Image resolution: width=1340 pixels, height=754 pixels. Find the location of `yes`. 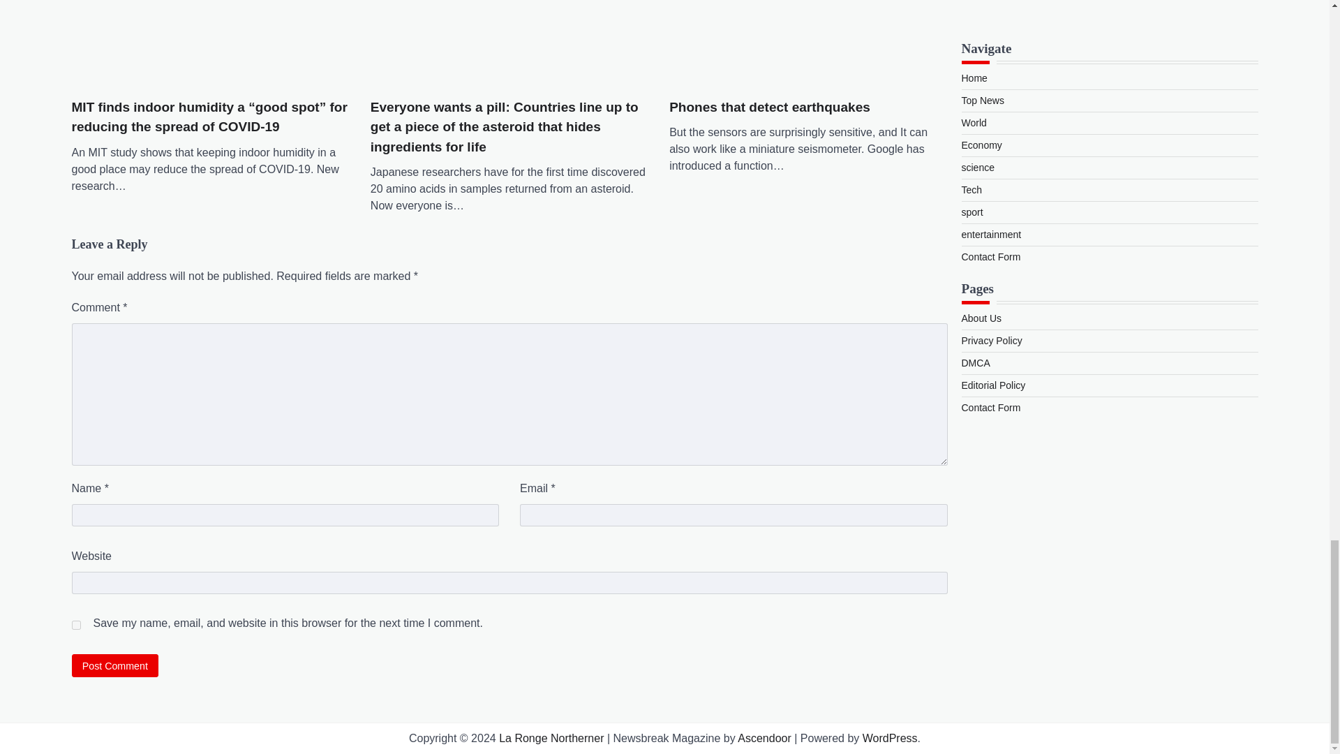

yes is located at coordinates (75, 624).